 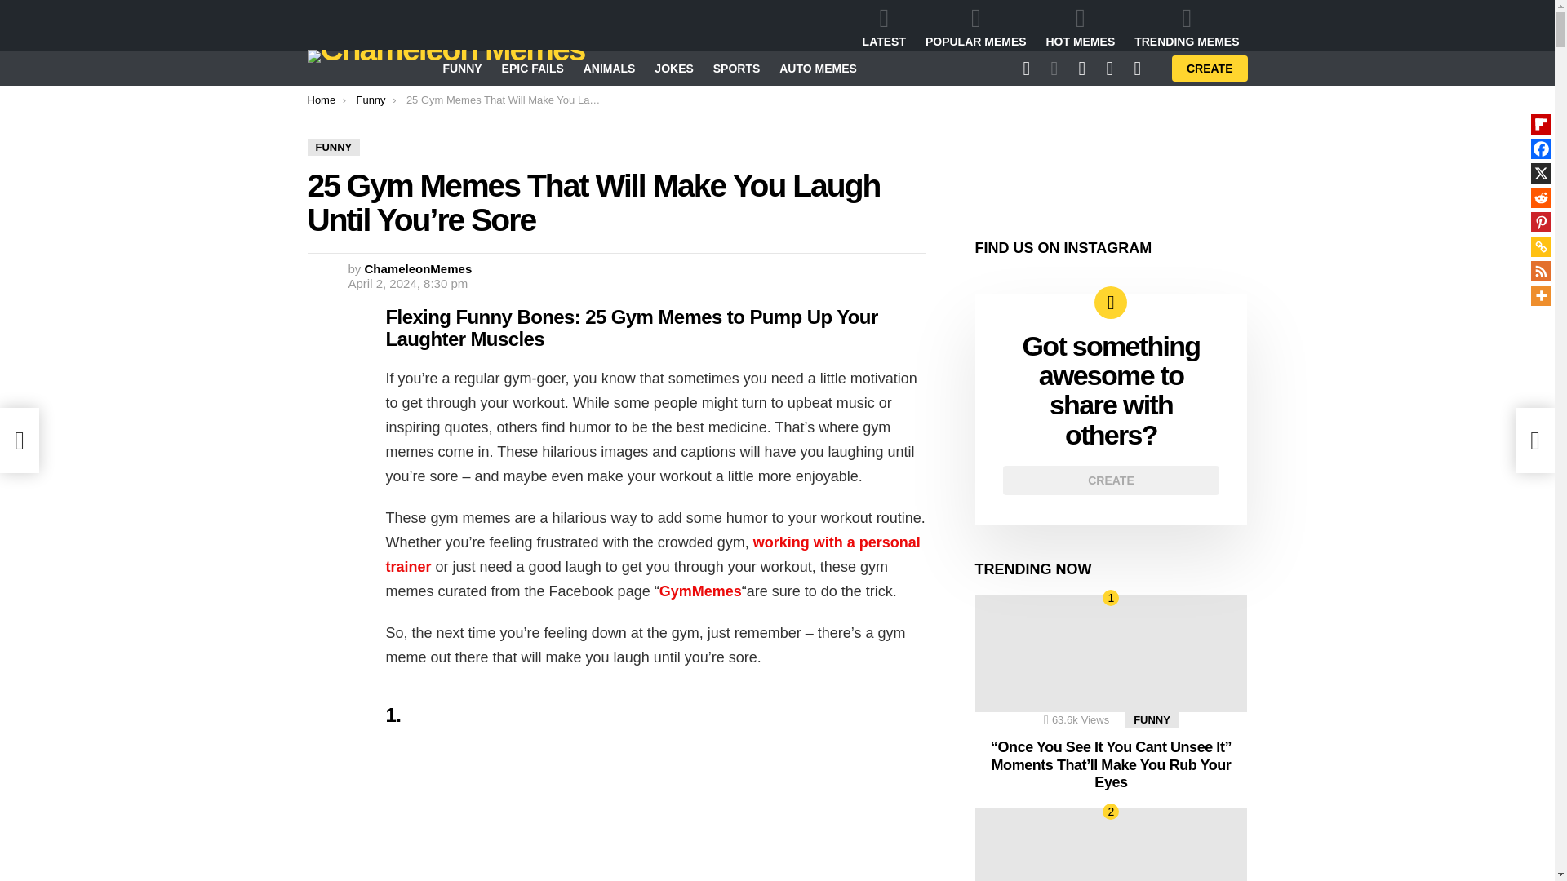 I want to click on Subscribe, so click(x=961, y=240).